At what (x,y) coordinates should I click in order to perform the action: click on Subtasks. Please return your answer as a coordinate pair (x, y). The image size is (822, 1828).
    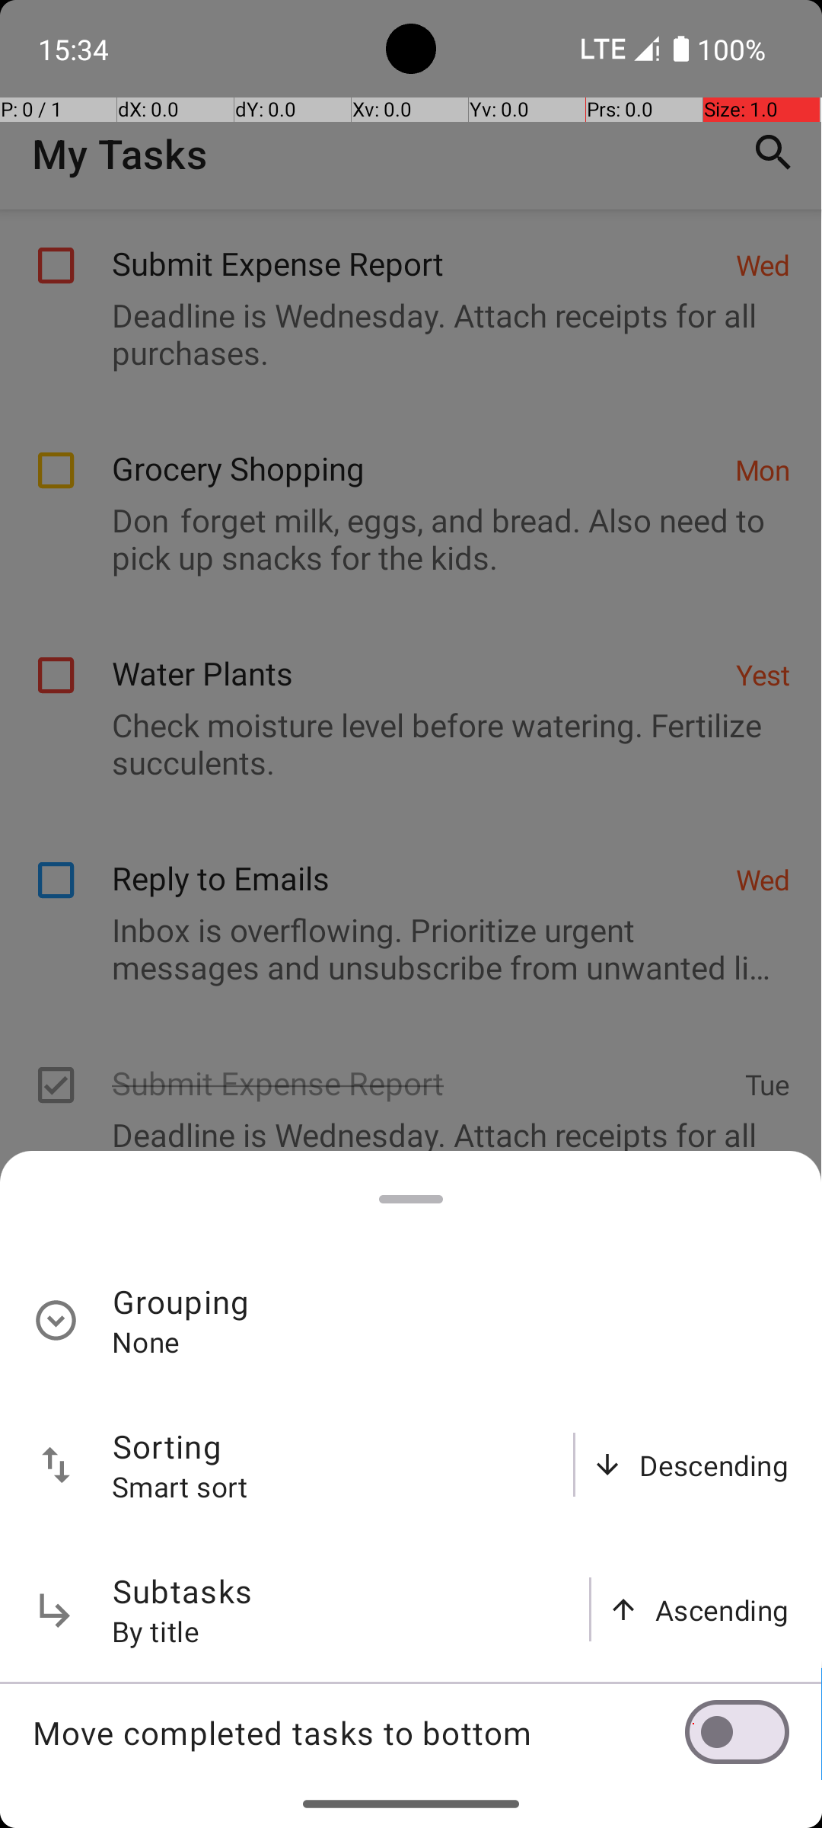
    Looking at the image, I should click on (183, 1590).